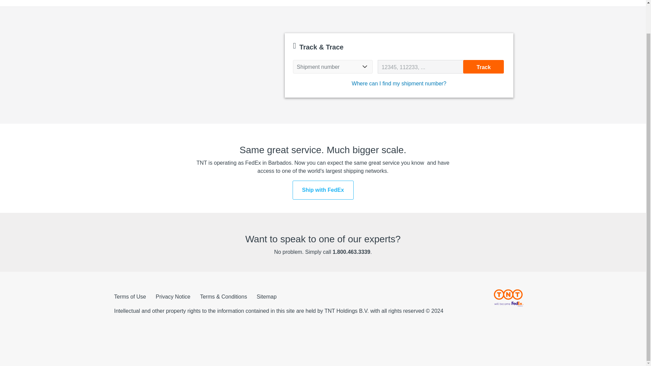 Image resolution: width=651 pixels, height=366 pixels. I want to click on Ship with FedEx, so click(323, 190).